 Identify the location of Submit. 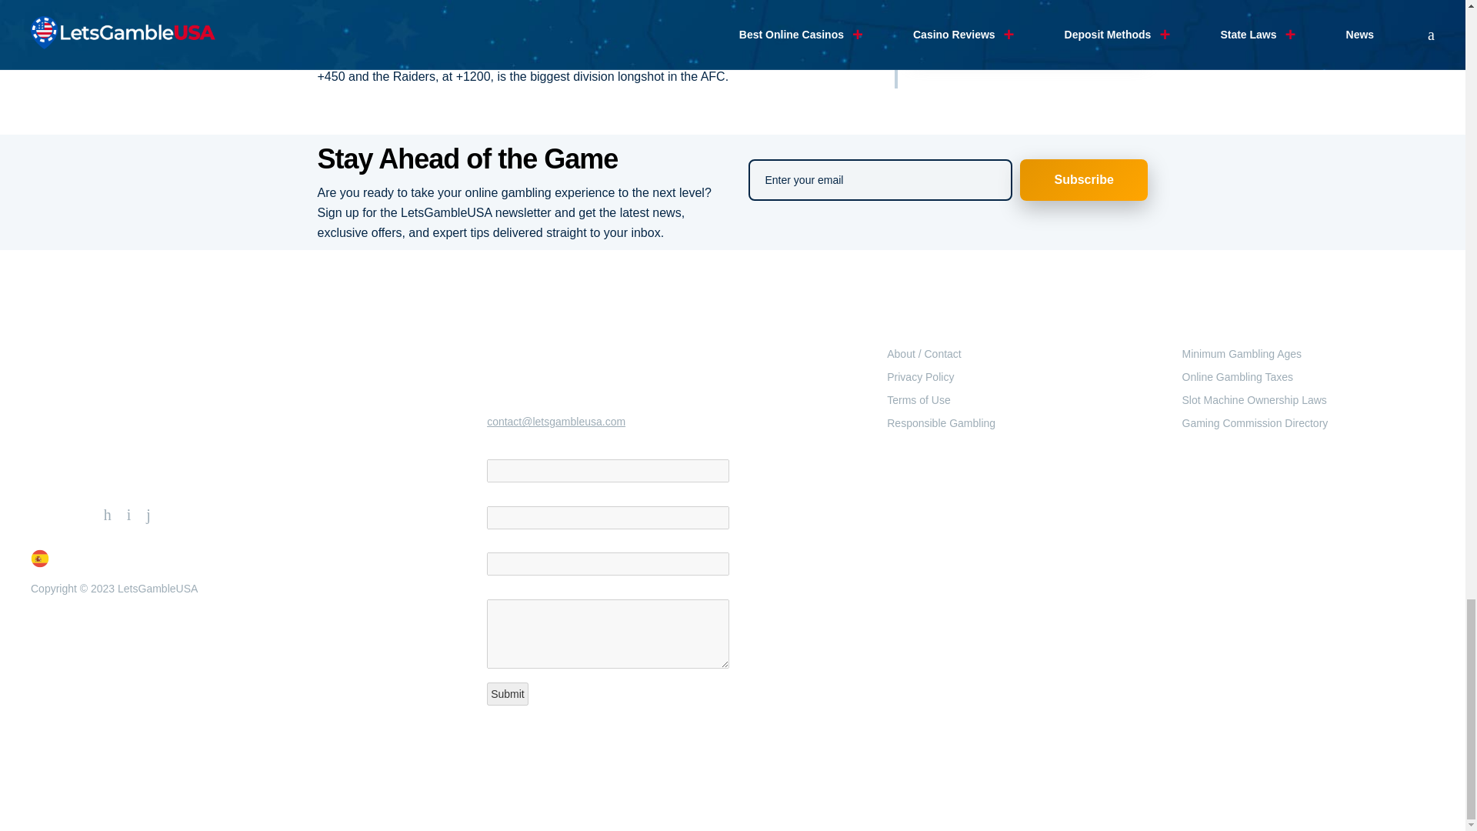
(508, 693).